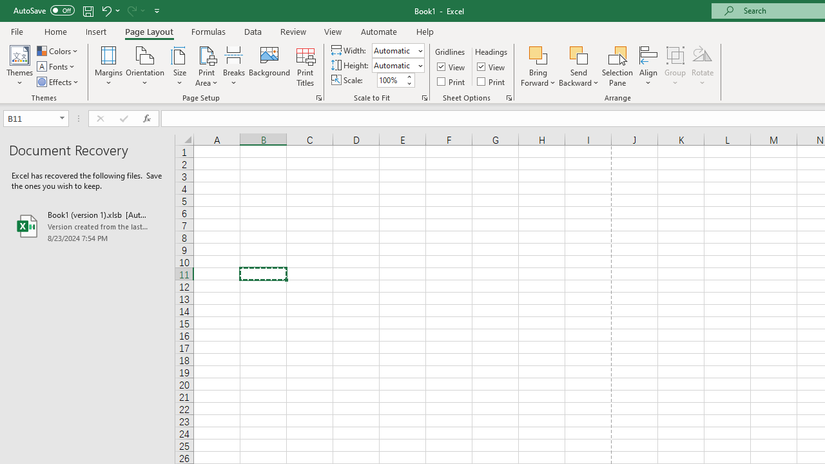 The image size is (825, 464). I want to click on Less, so click(409, 83).